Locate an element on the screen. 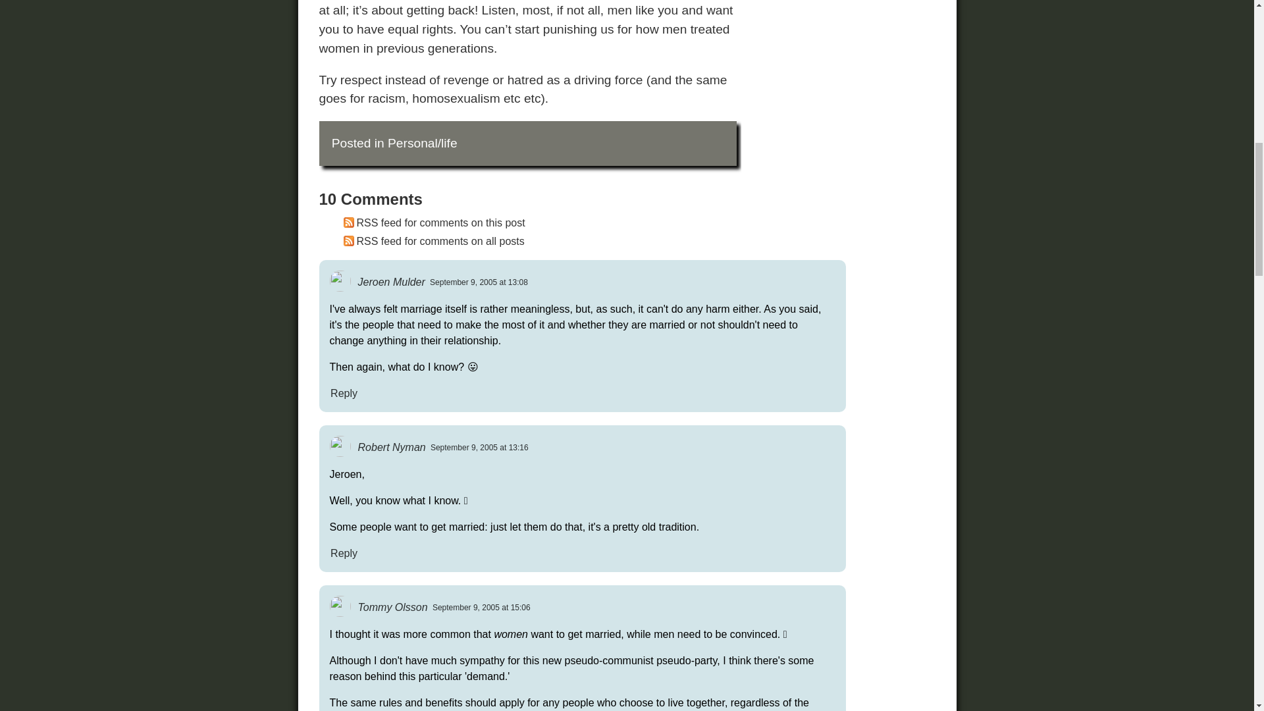 This screenshot has height=711, width=1264. Reply is located at coordinates (343, 392).